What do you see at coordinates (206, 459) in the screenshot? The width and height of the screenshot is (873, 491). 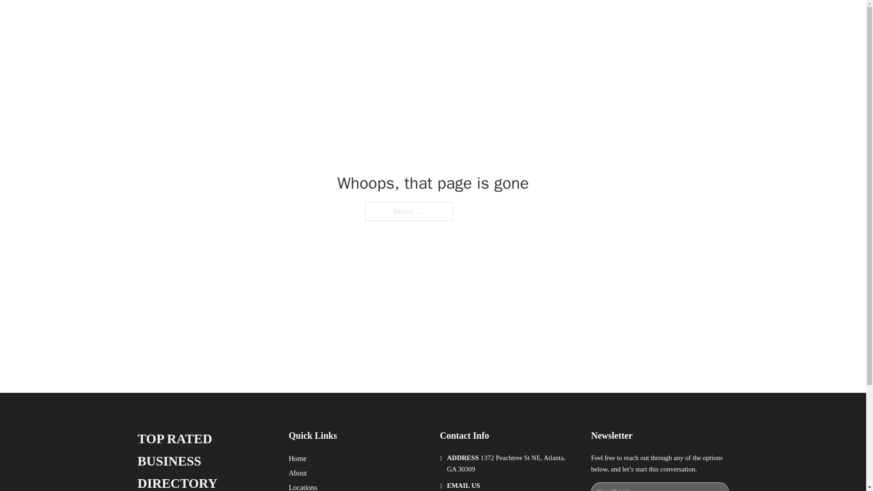 I see `TOP RATED BUSINESS DIRECTORY` at bounding box center [206, 459].